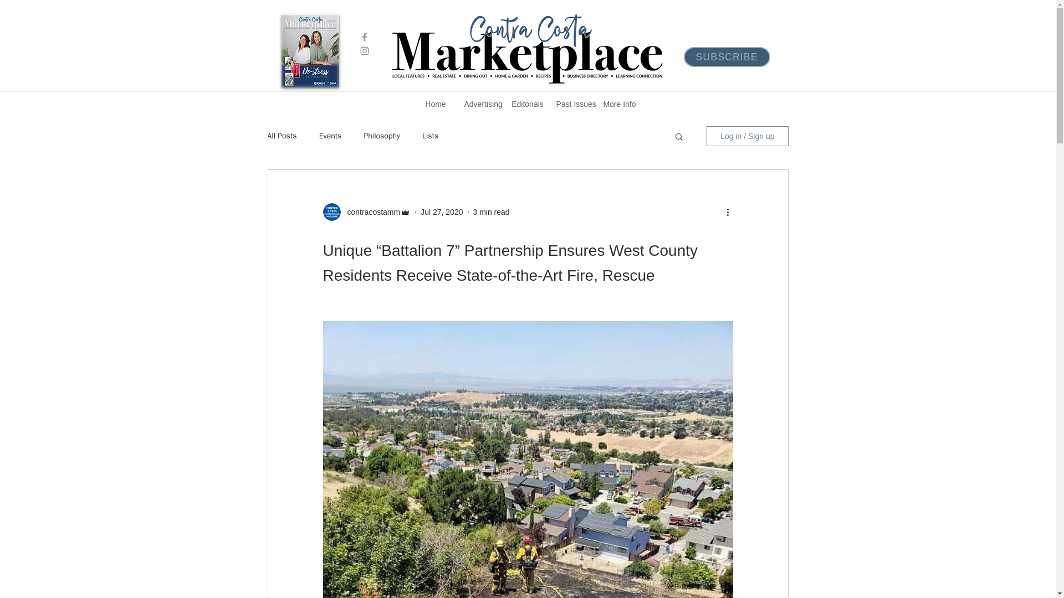 The image size is (1064, 598). What do you see at coordinates (481, 104) in the screenshot?
I see `Advertising` at bounding box center [481, 104].